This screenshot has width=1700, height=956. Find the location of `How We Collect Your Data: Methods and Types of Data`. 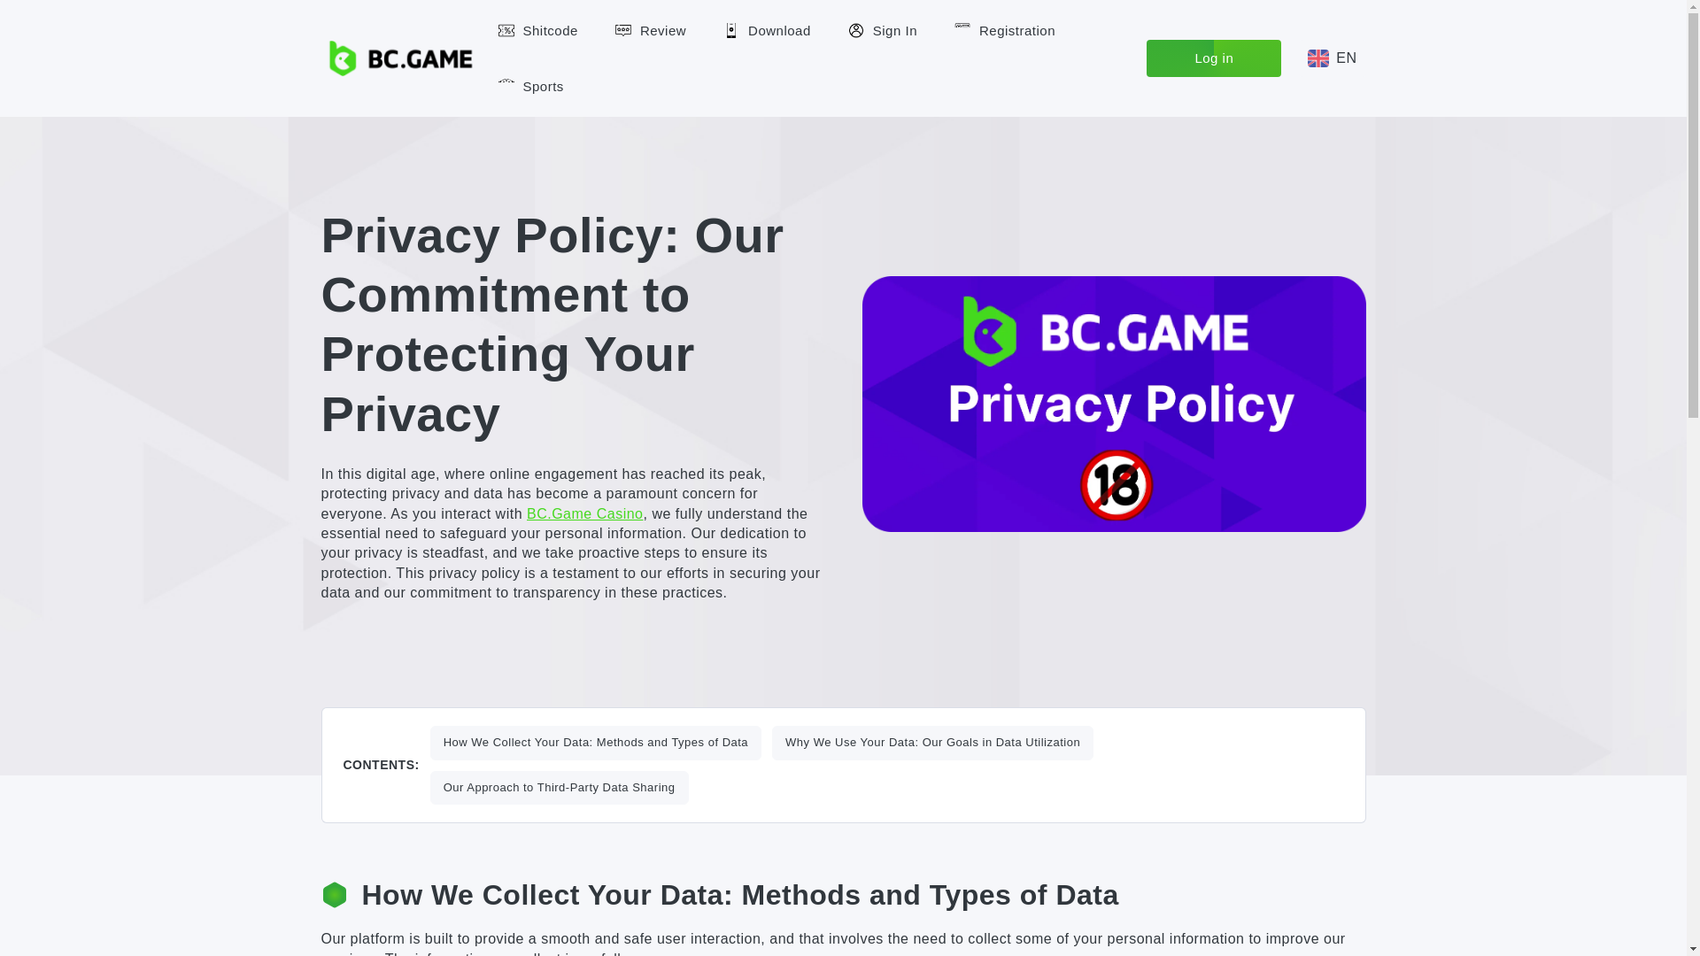

How We Collect Your Data: Methods and Types of Data is located at coordinates (595, 742).